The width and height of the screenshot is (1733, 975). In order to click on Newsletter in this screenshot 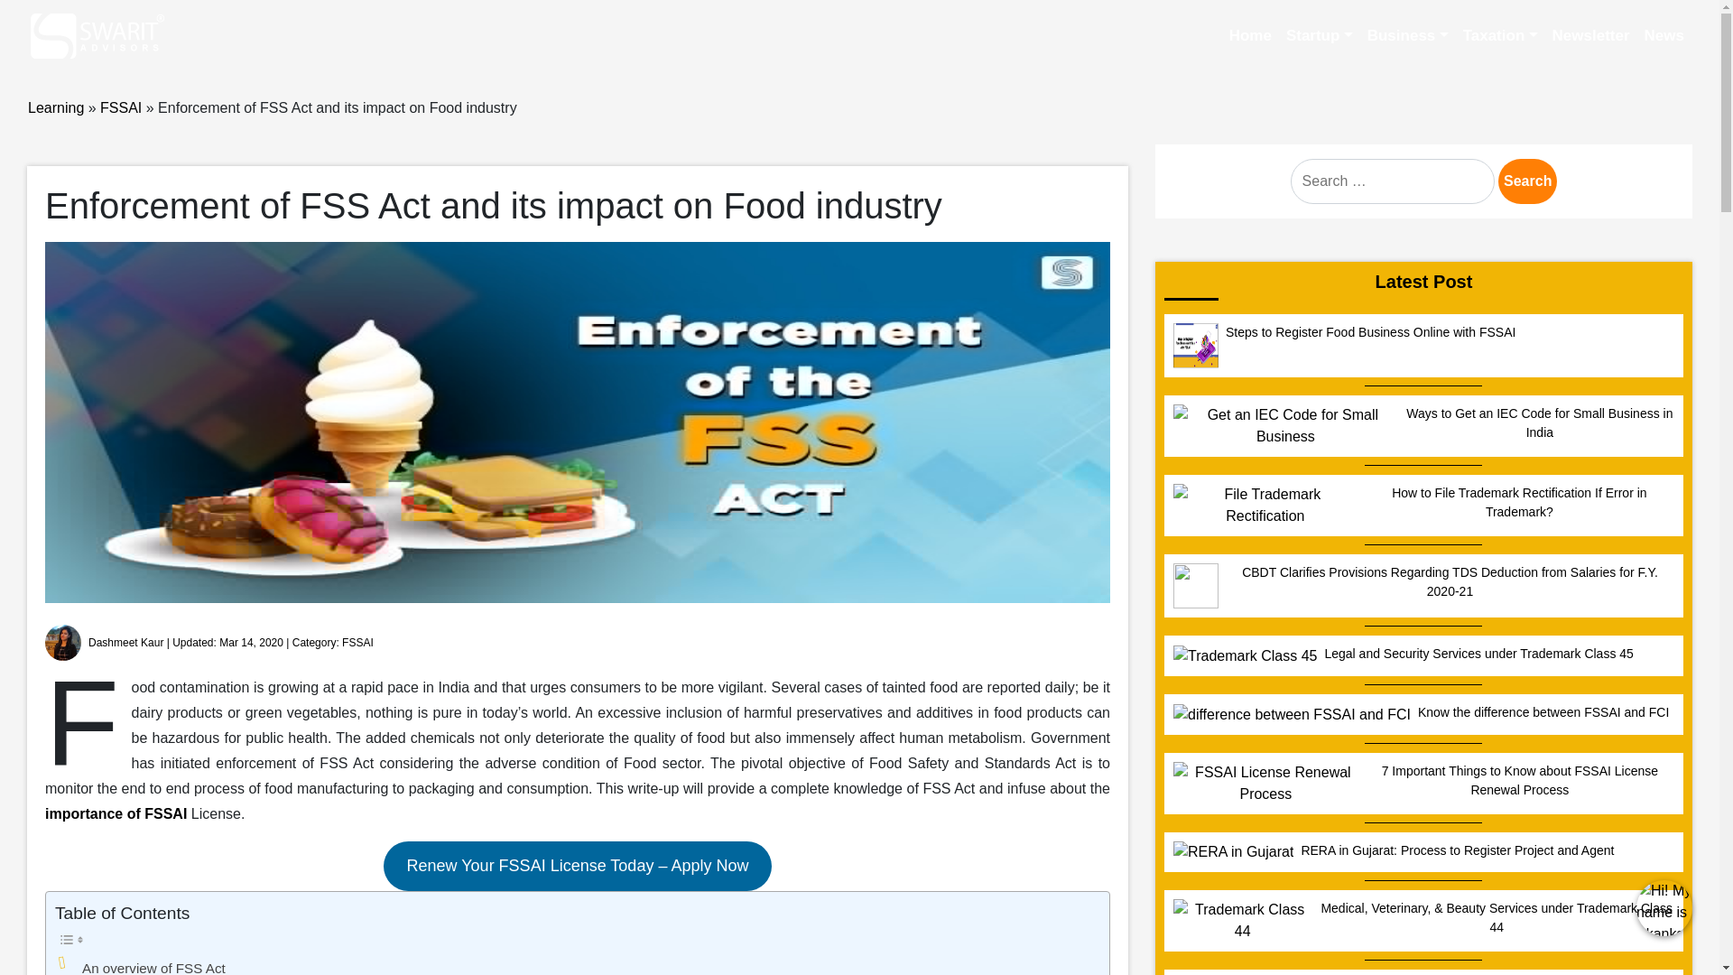, I will do `click(74, 233)`.